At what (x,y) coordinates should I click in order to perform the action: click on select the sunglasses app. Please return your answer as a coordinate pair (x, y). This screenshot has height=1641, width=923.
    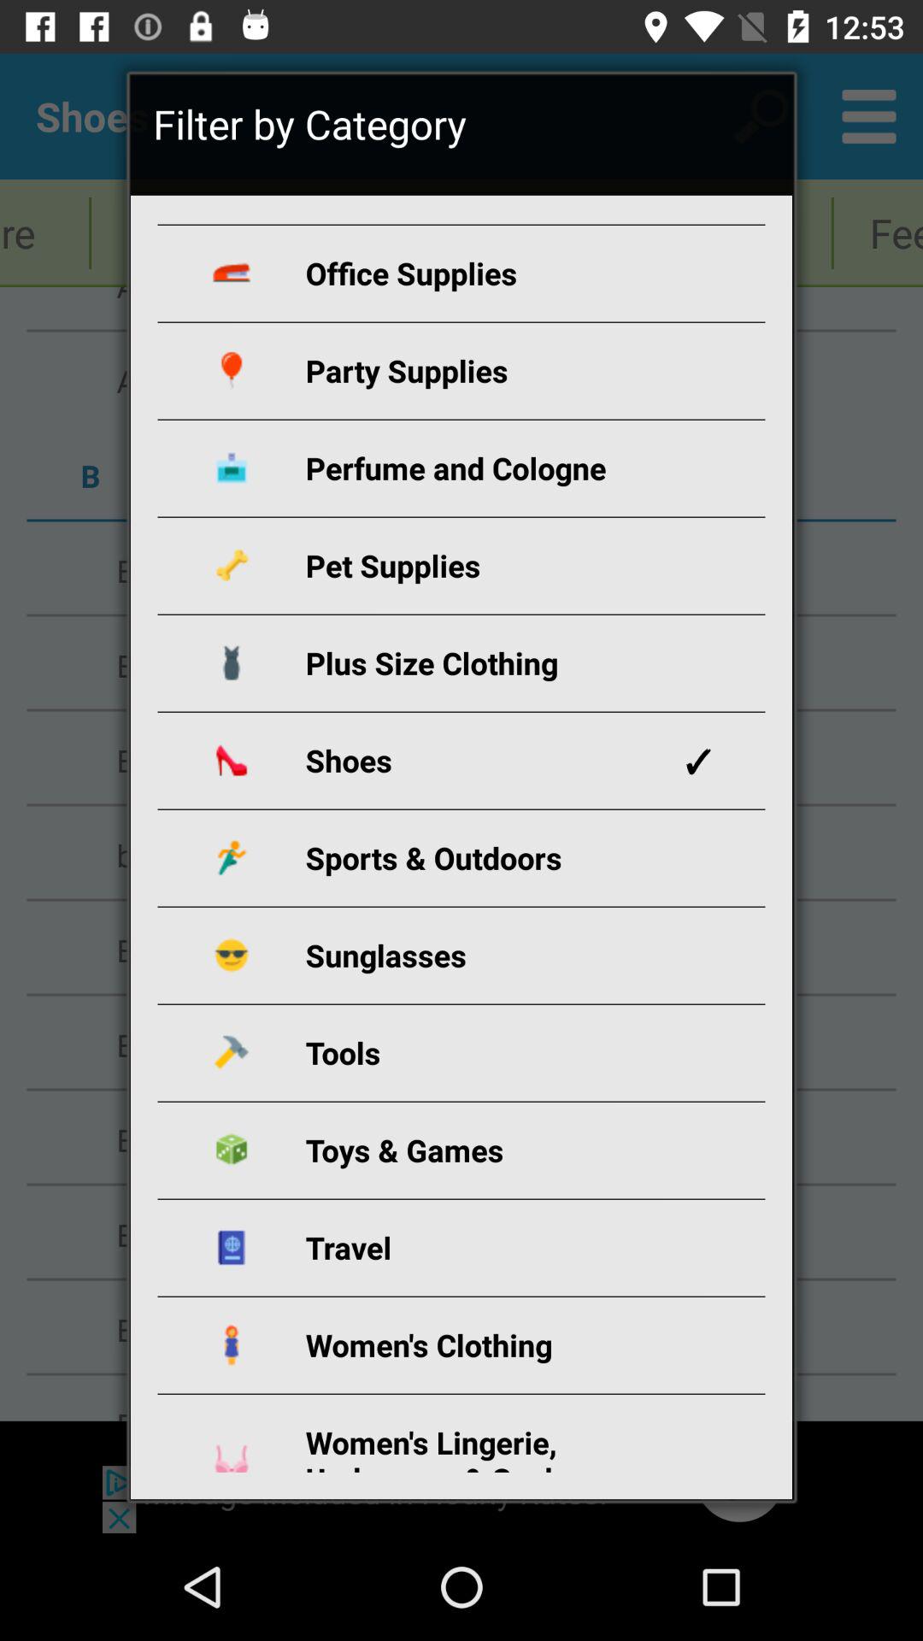
    Looking at the image, I should click on (482, 956).